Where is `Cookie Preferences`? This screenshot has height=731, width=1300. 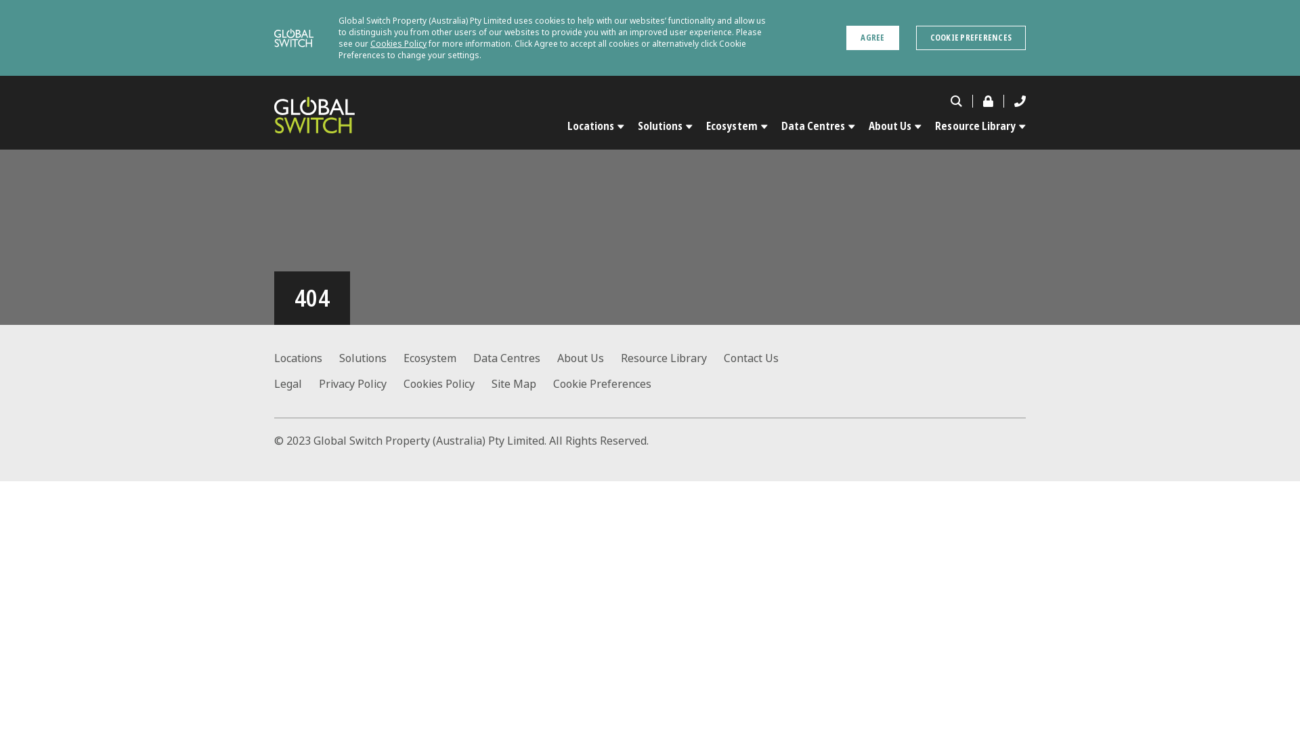 Cookie Preferences is located at coordinates (611, 384).